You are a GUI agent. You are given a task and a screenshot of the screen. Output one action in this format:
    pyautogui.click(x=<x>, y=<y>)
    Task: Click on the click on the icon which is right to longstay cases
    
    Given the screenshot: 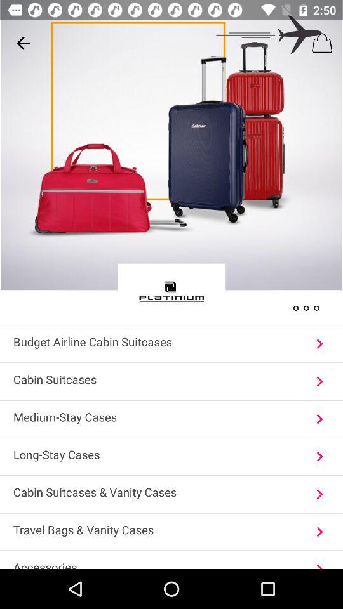 What is the action you would take?
    pyautogui.click(x=319, y=457)
    